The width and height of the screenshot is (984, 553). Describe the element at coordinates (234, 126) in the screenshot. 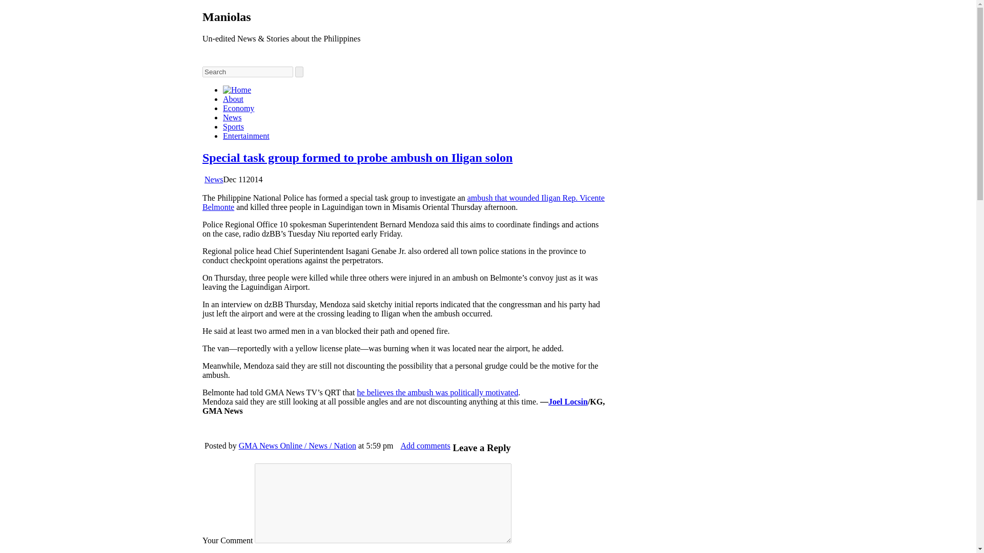

I see `Sports` at that location.